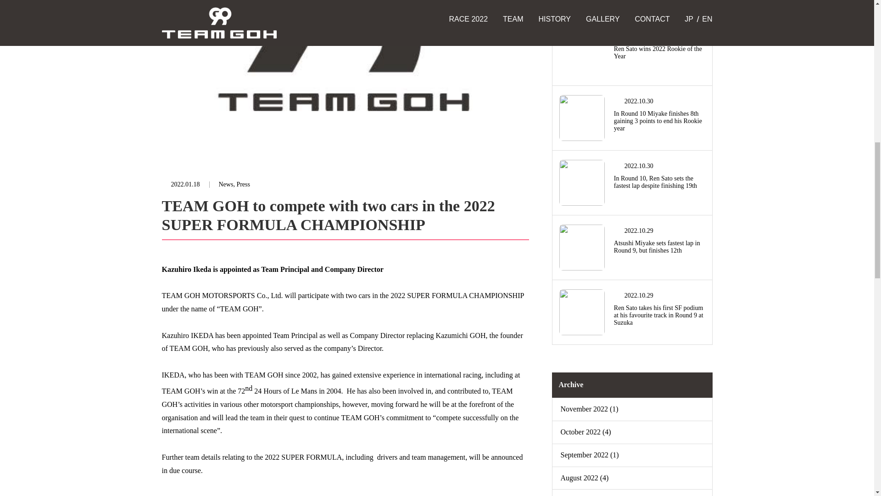 The image size is (881, 496). Describe the element at coordinates (660, 52) in the screenshot. I see `Ren Sato wins 2022 Rookie of the Year` at that location.